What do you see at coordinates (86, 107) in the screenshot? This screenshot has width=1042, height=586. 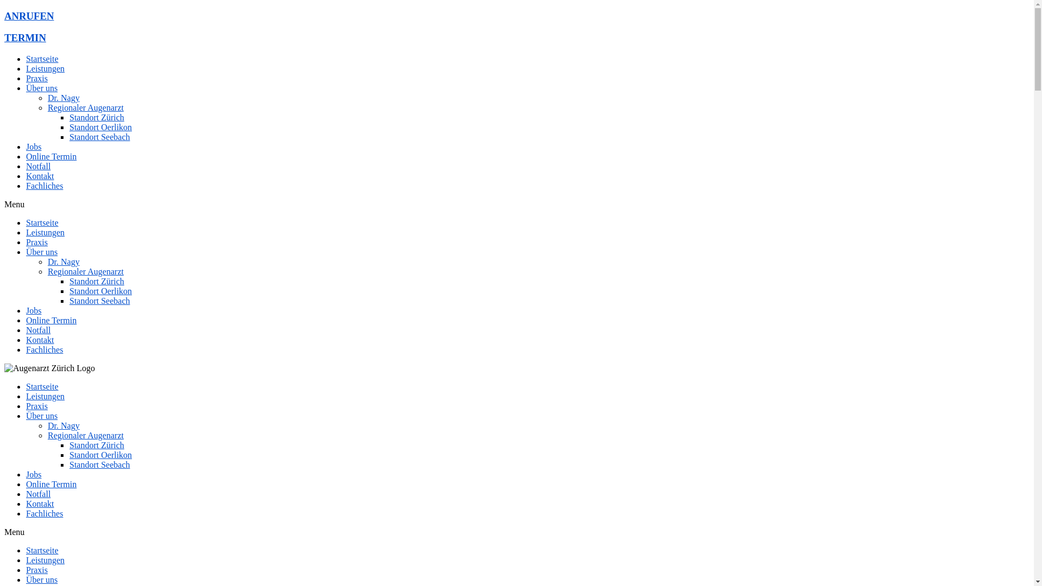 I see `Regionaler Augenarzt` at bounding box center [86, 107].